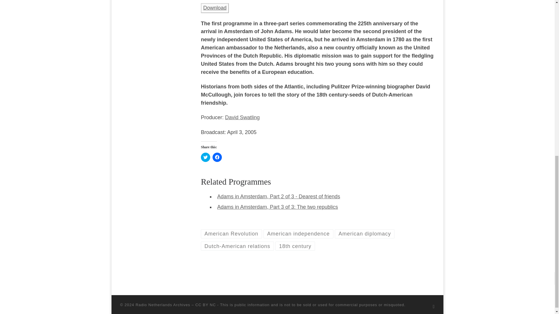 The image size is (559, 314). What do you see at coordinates (278, 207) in the screenshot?
I see `Adams in Amsterdam, Part 3 of 3: The two republics` at bounding box center [278, 207].